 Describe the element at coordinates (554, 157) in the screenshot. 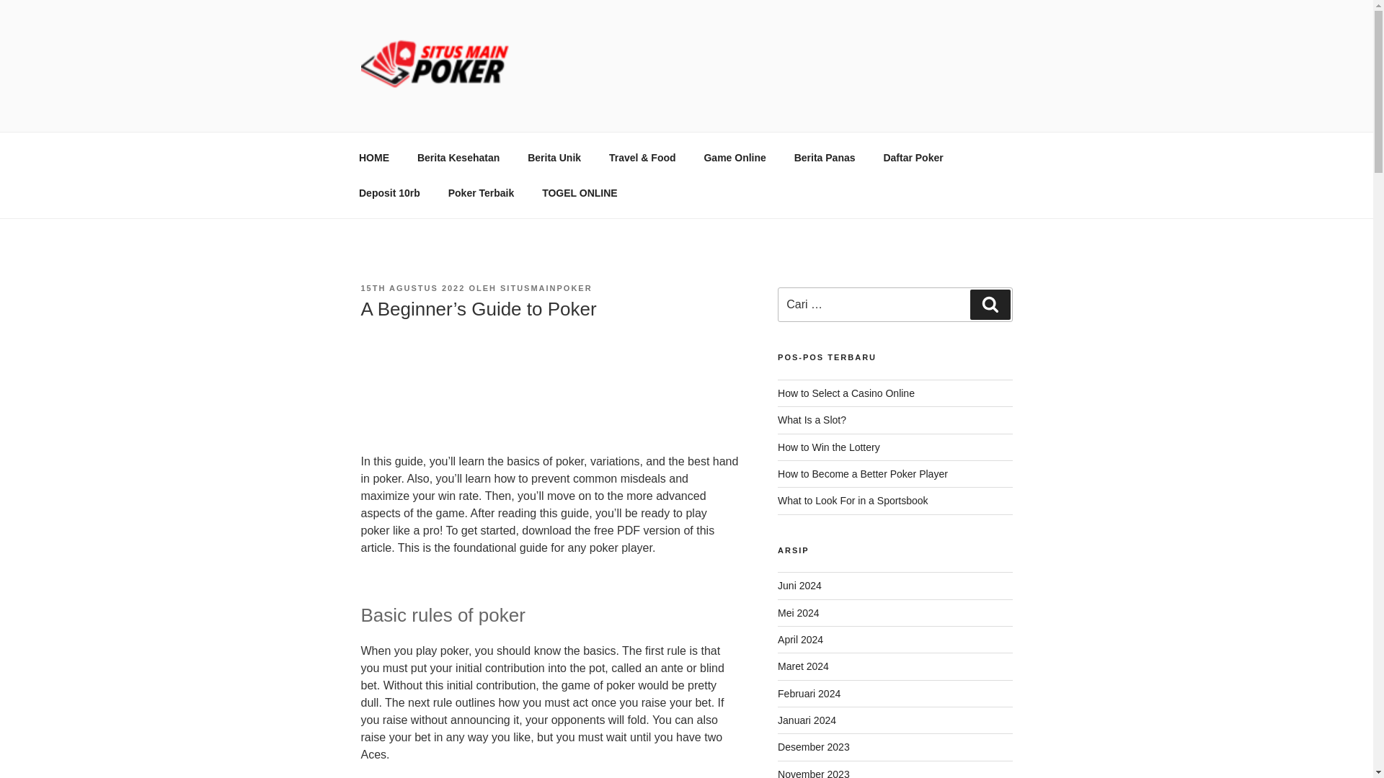

I see `Berita Unik` at that location.